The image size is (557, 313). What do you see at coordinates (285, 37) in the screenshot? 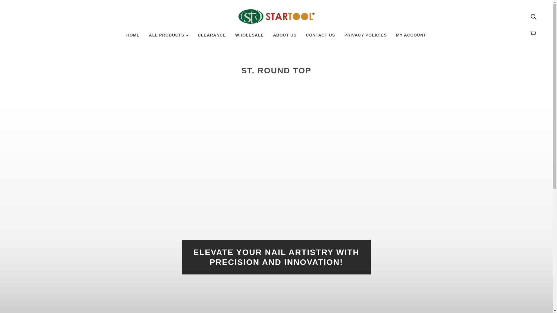
I see `ABOUT US` at bounding box center [285, 37].